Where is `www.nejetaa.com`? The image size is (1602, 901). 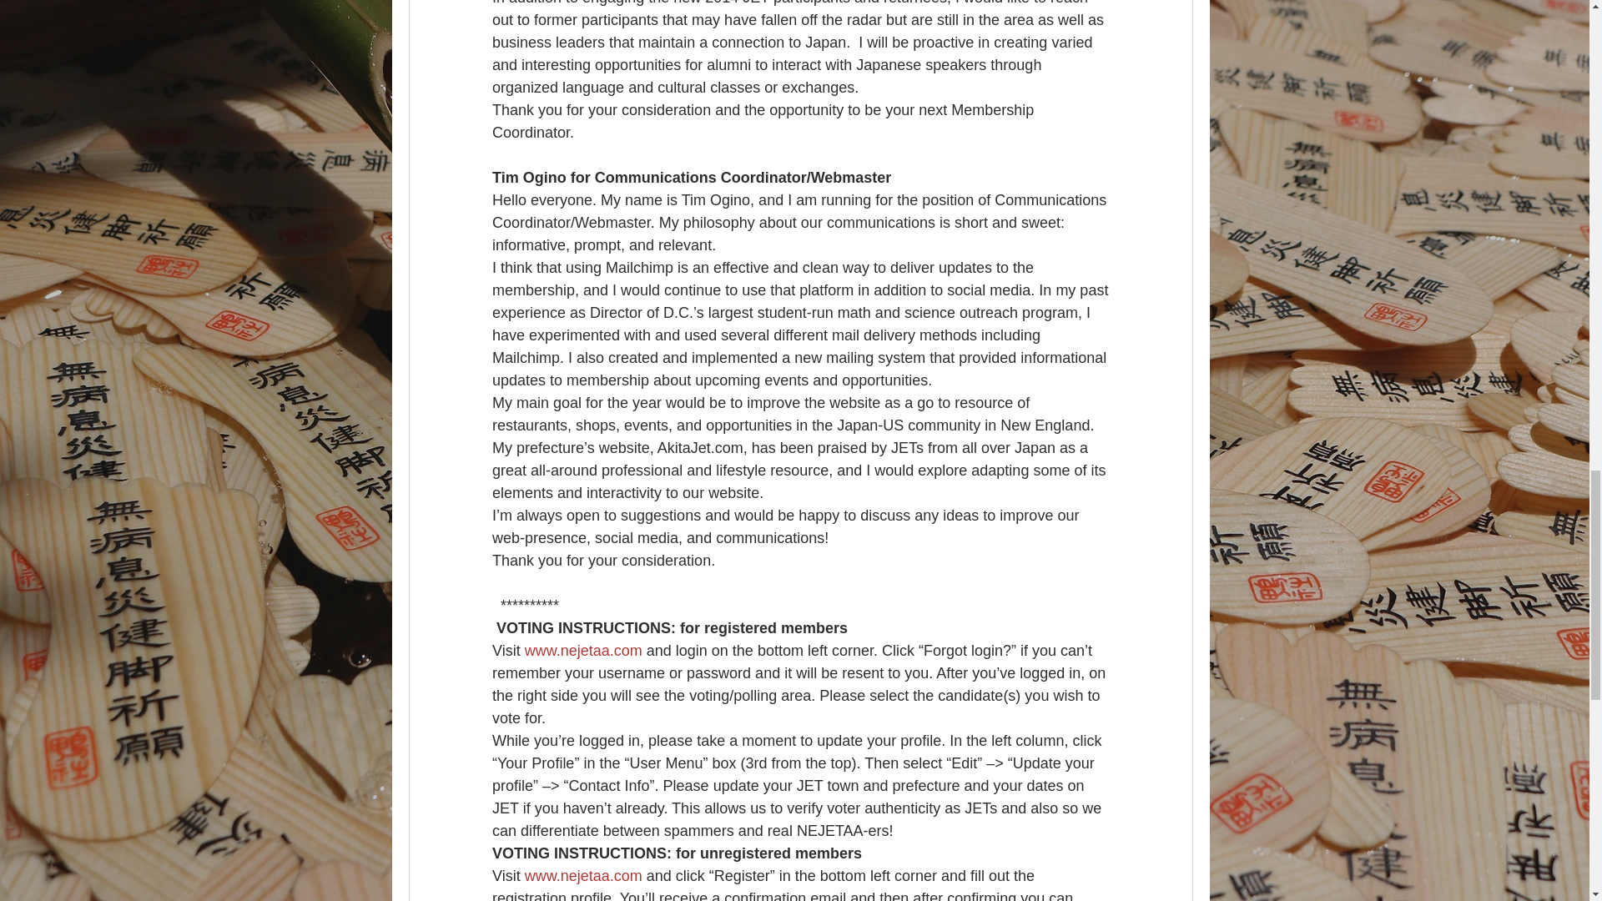
www.nejetaa.com is located at coordinates (582, 876).